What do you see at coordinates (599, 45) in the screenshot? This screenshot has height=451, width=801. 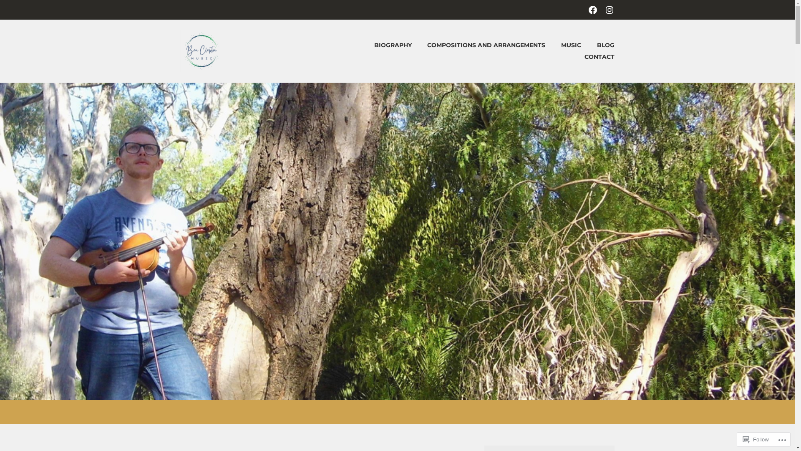 I see `BLOG` at bounding box center [599, 45].